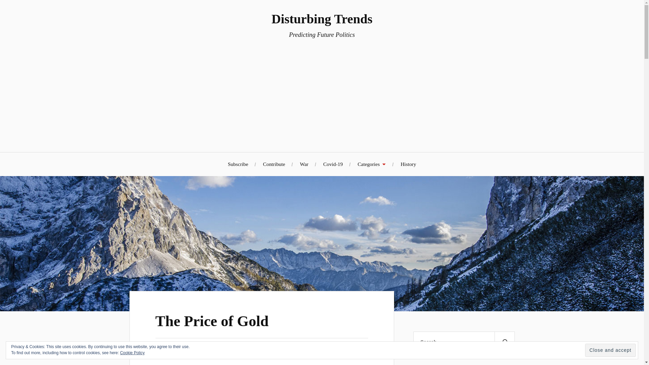  I want to click on NICHOLAS ALEXANDER, so click(191, 350).